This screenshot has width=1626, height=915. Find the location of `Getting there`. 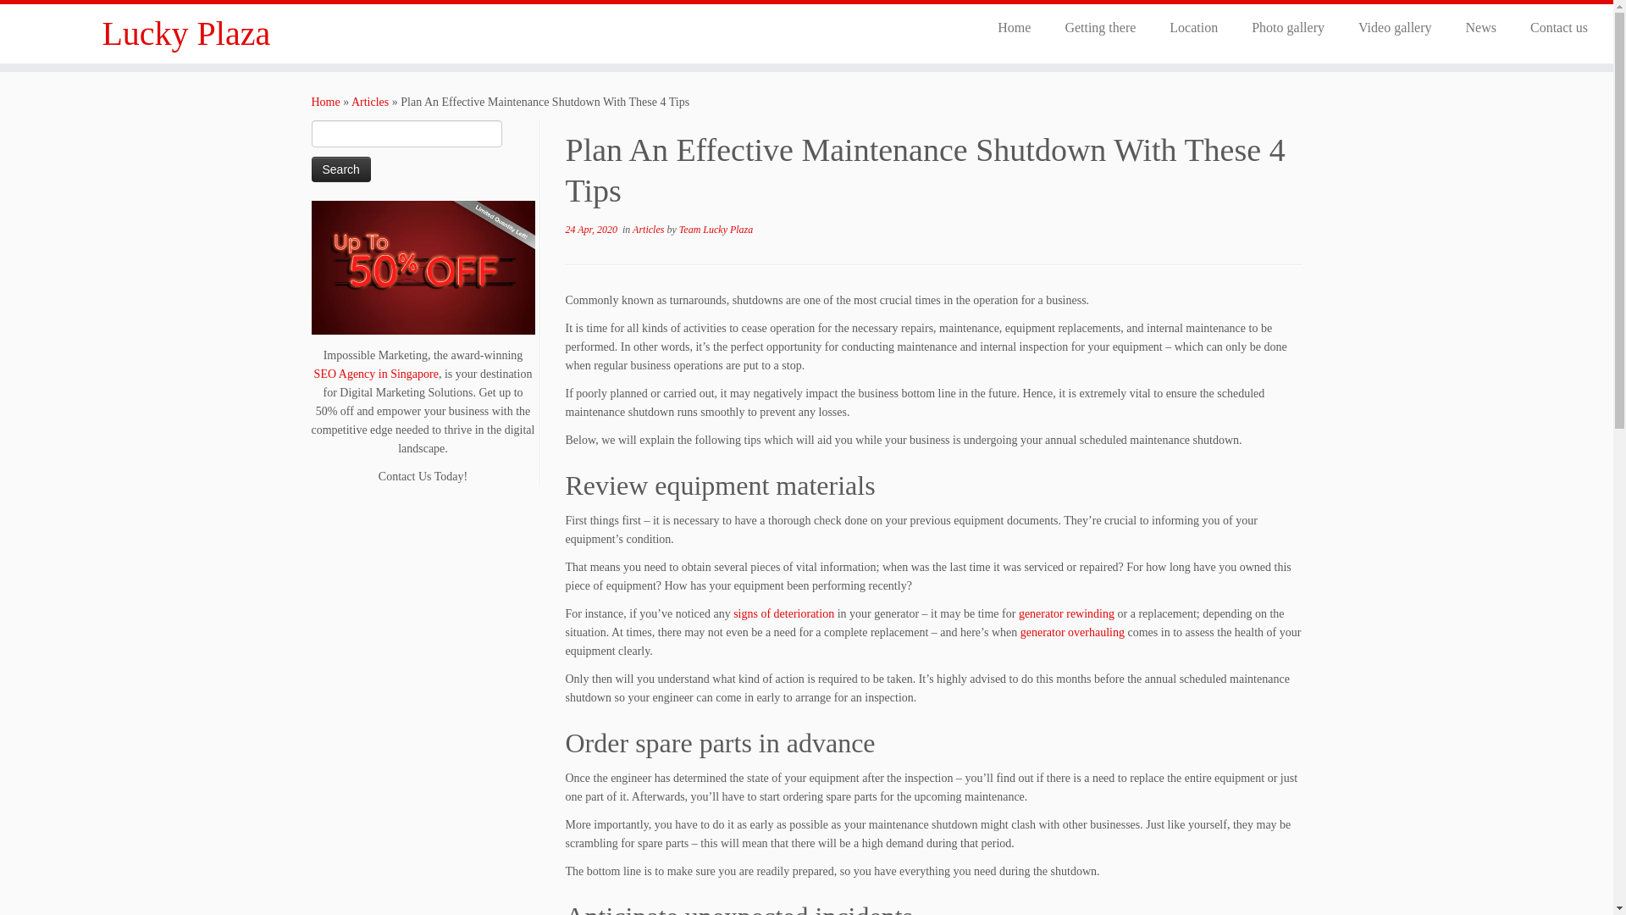

Getting there is located at coordinates (1099, 27).